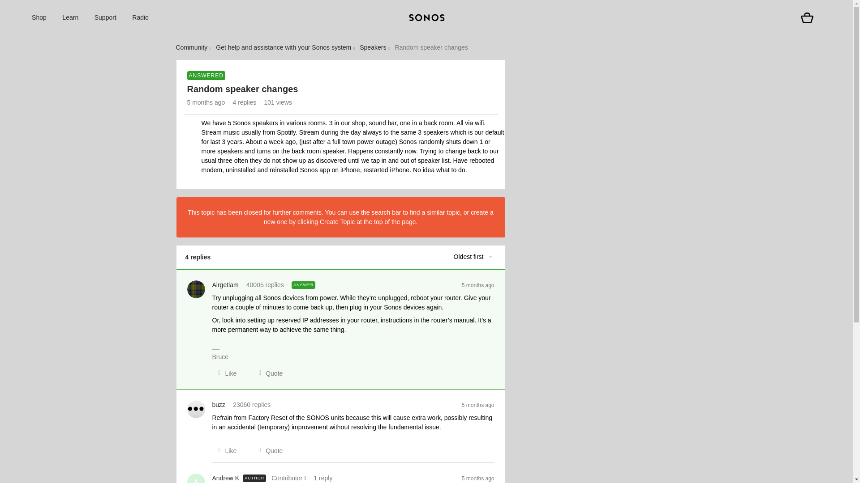 Image resolution: width=860 pixels, height=483 pixels. What do you see at coordinates (105, 18) in the screenshot?
I see `Support` at bounding box center [105, 18].